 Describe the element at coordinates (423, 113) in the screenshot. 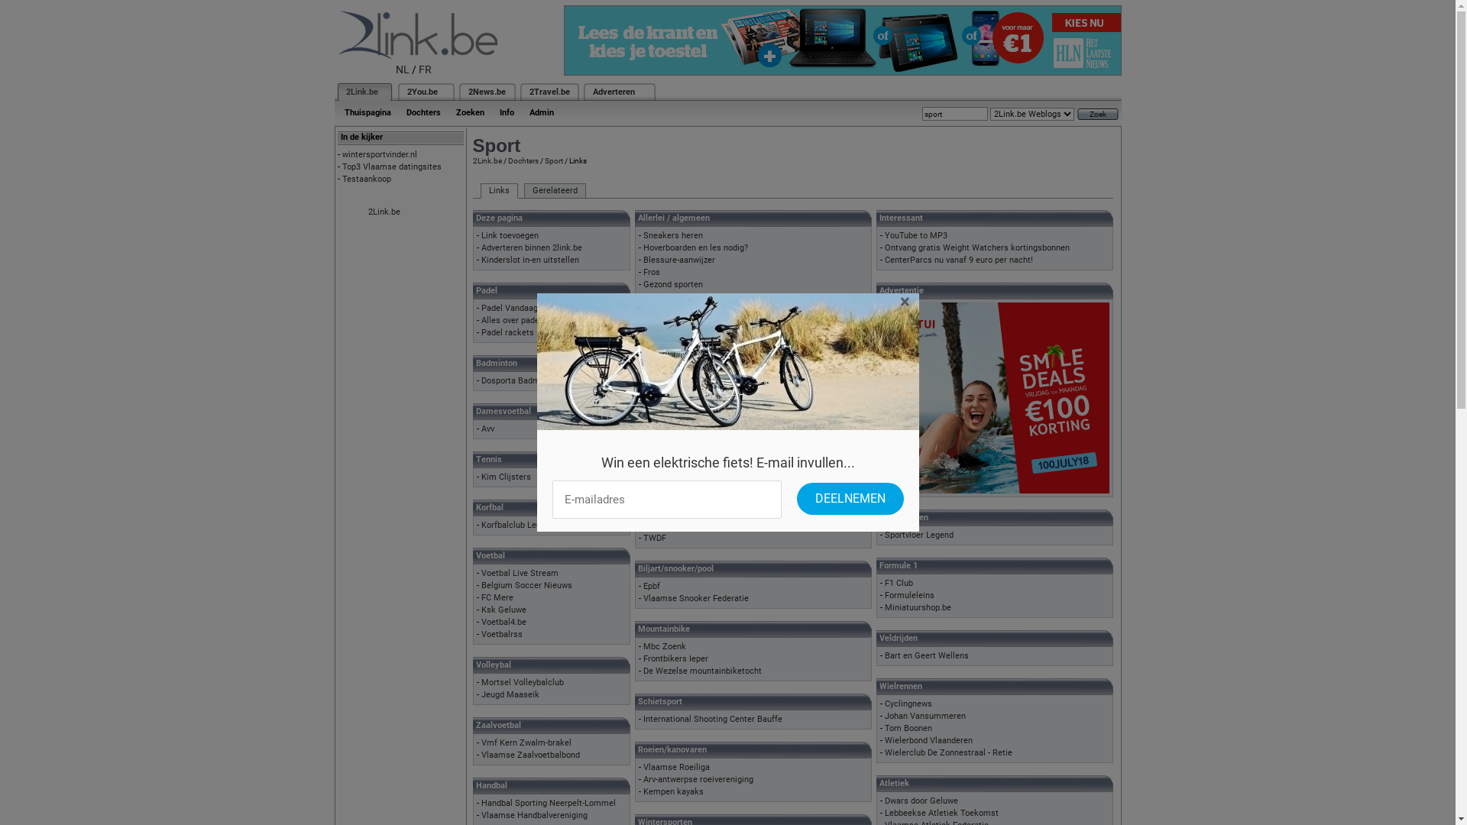

I see `Dochters` at that location.